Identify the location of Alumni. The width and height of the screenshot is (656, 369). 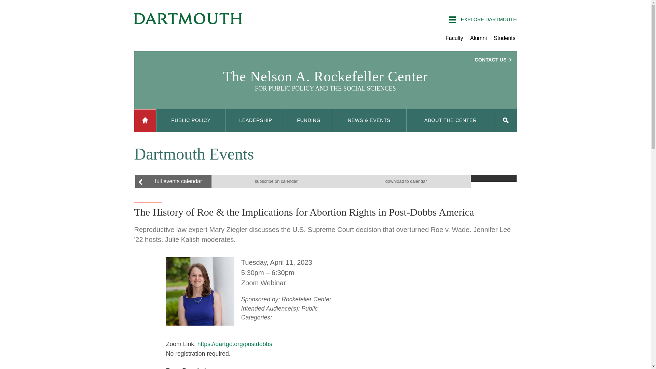
(478, 38).